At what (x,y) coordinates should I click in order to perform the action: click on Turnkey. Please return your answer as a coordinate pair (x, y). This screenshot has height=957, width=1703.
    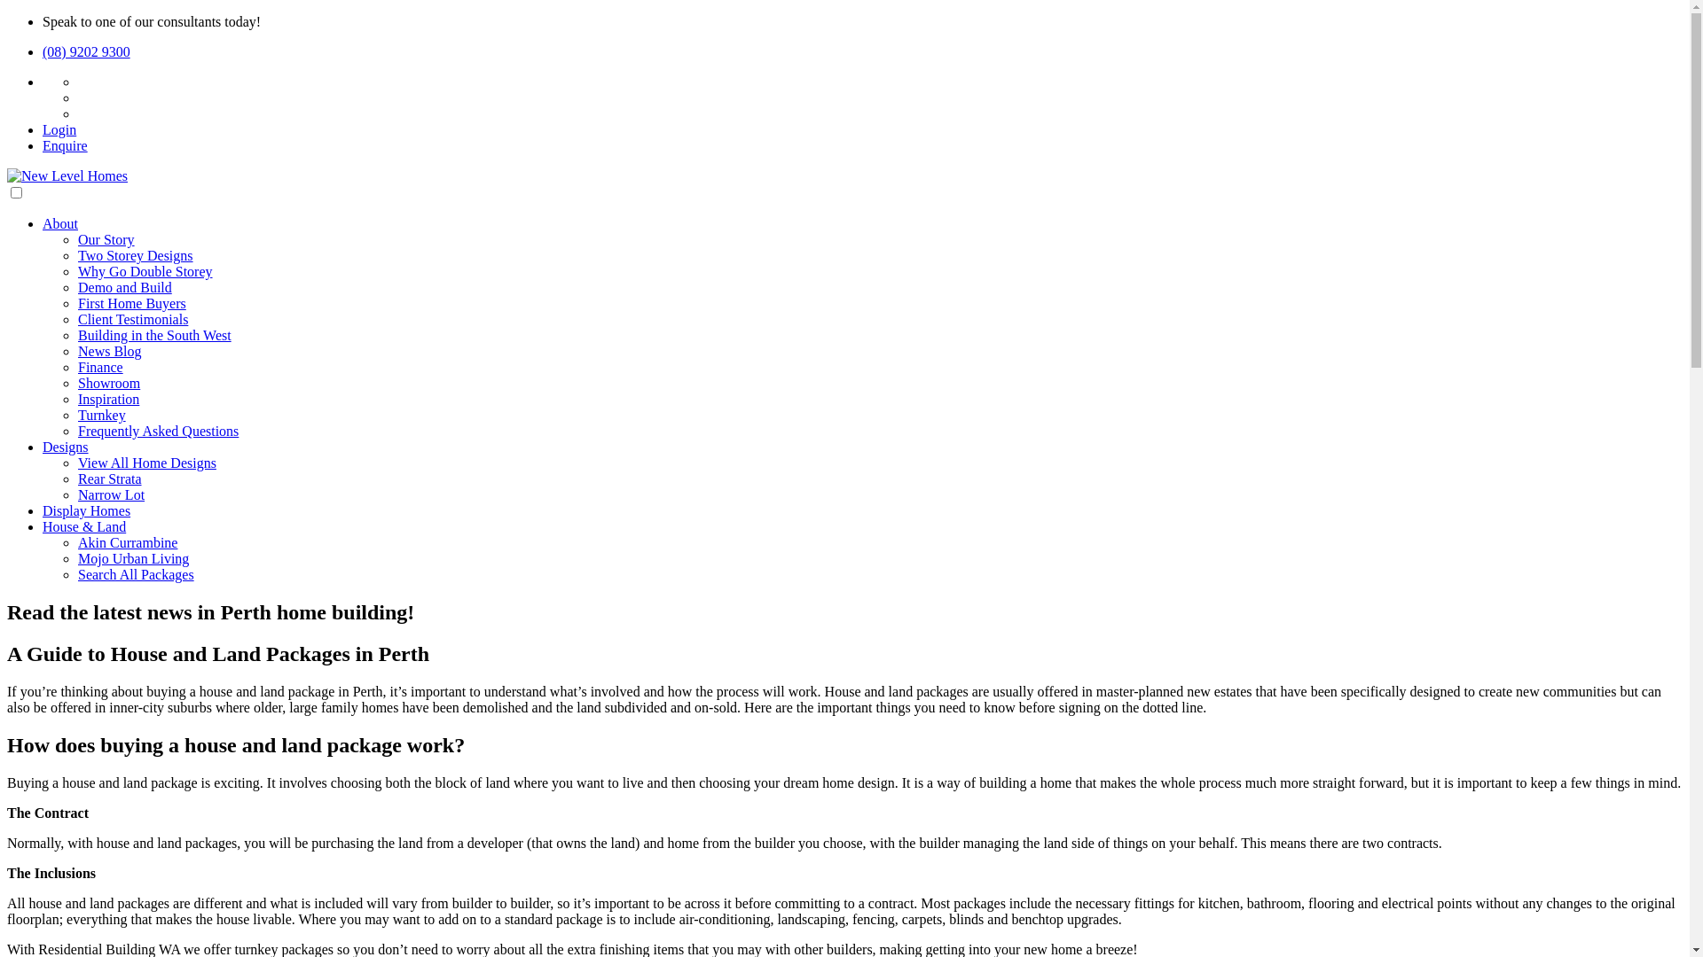
    Looking at the image, I should click on (102, 415).